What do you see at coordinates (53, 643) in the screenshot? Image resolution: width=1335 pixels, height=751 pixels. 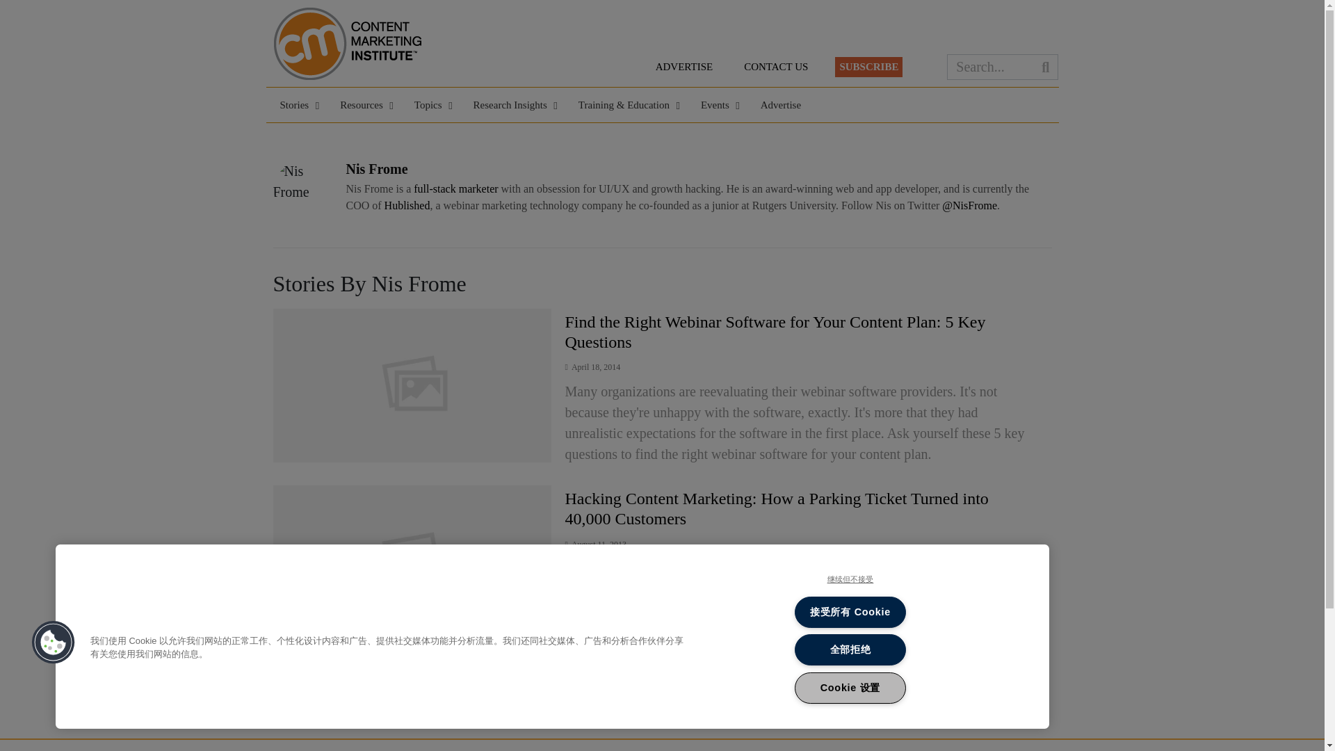 I see `Cookies Button` at bounding box center [53, 643].